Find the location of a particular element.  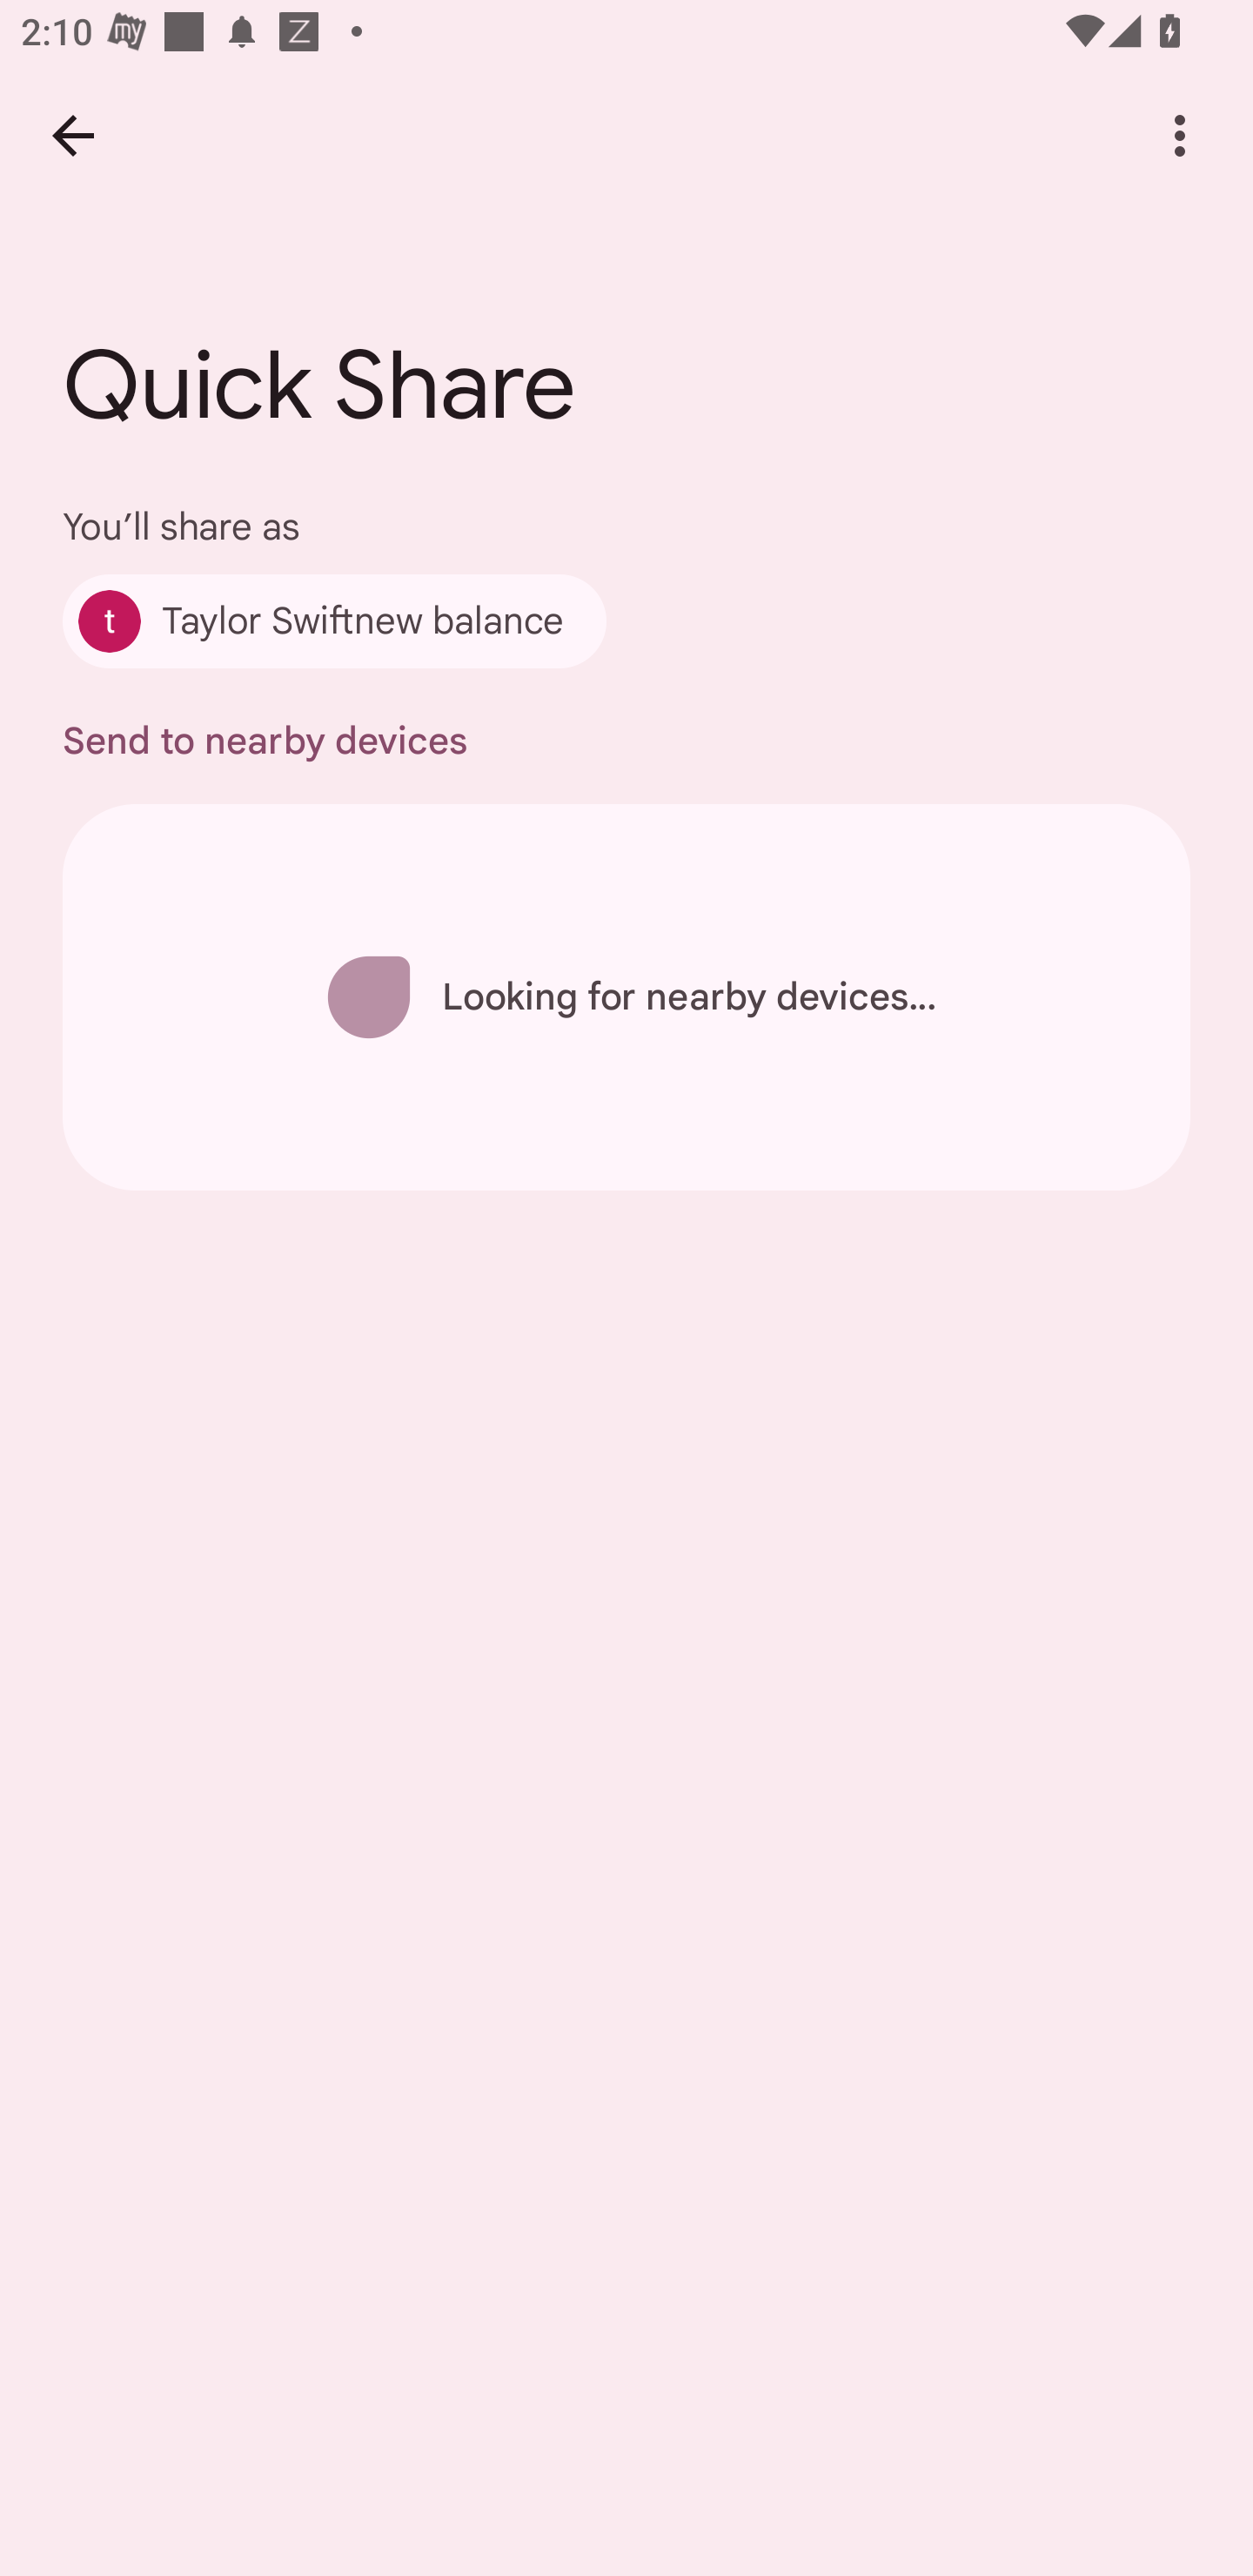

Taylor Swiftnew balance is located at coordinates (334, 621).